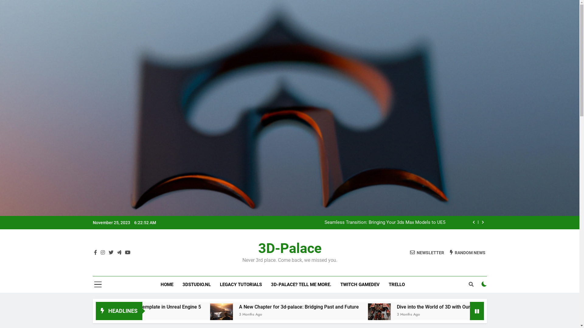 This screenshot has height=328, width=584. What do you see at coordinates (290, 248) in the screenshot?
I see `3D-Palace` at bounding box center [290, 248].